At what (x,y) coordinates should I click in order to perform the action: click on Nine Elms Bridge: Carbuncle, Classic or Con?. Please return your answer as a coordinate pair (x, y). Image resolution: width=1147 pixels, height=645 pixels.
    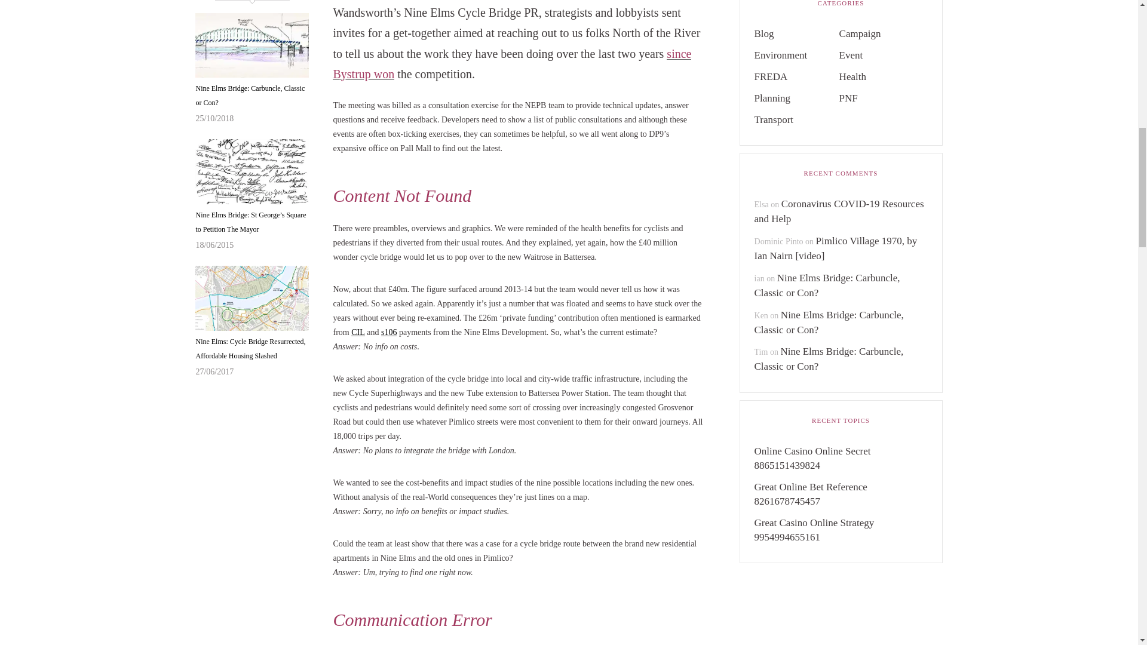
    Looking at the image, I should click on (252, 45).